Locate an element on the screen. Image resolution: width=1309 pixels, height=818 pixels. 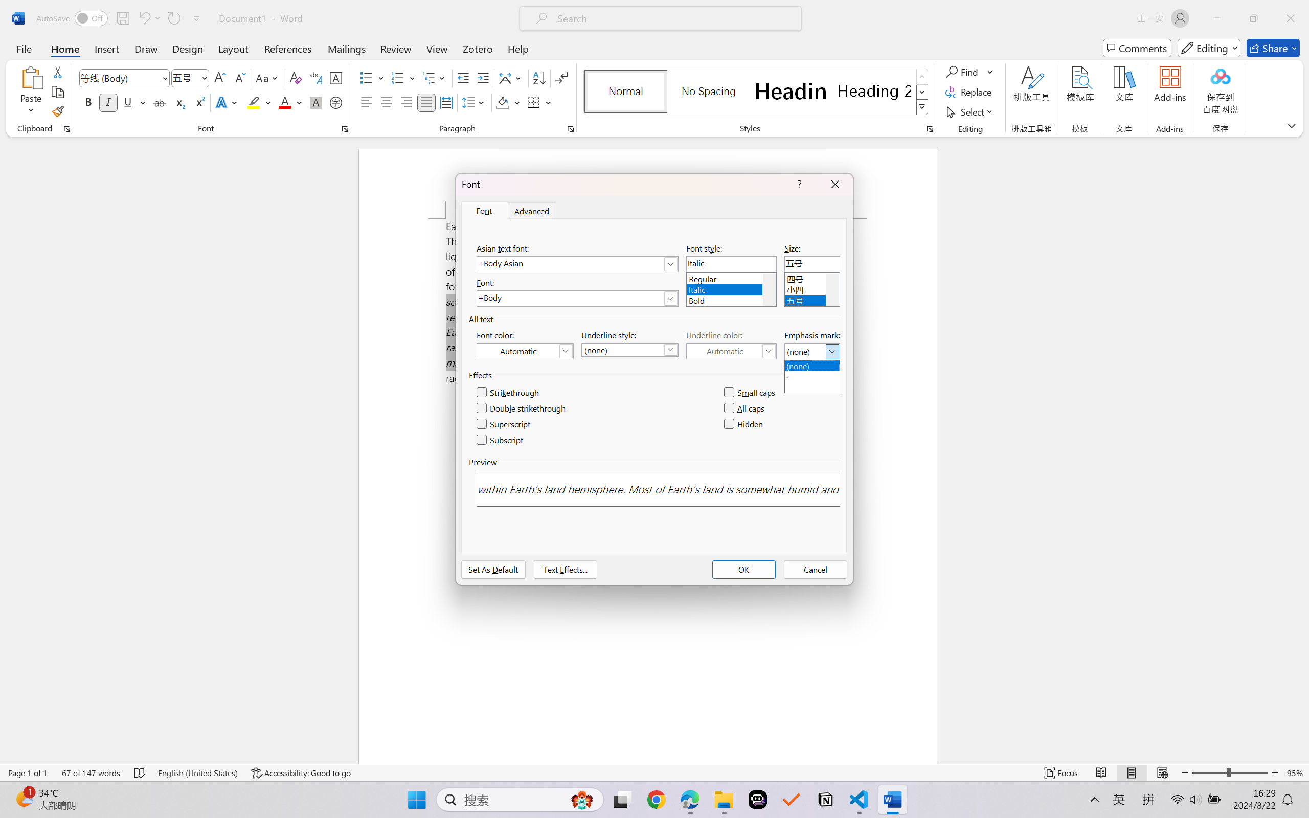
AutomationID: 1797 is located at coordinates (832, 289).